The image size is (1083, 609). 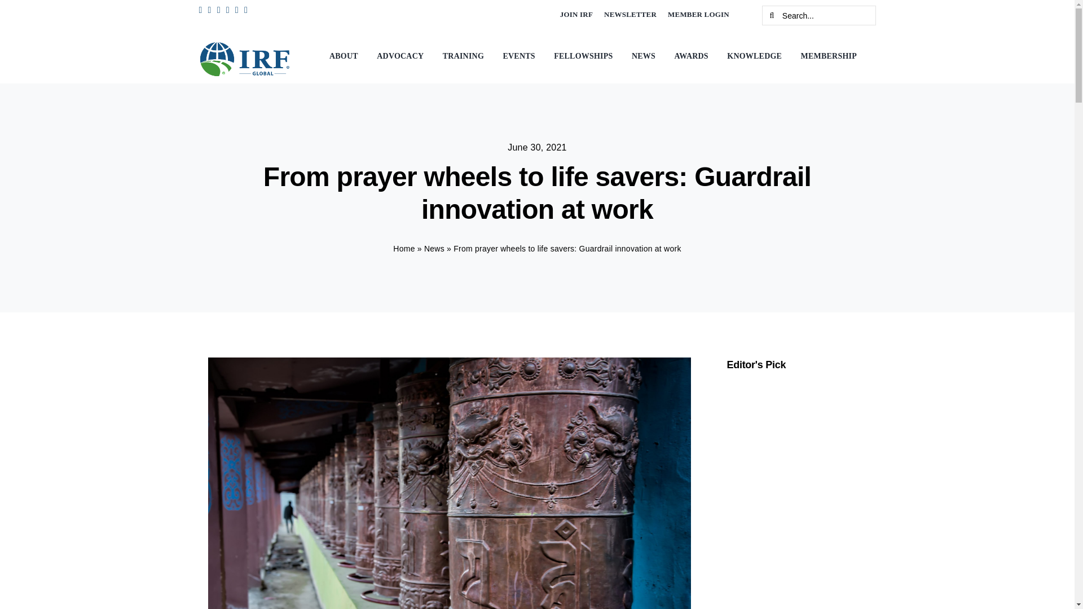 What do you see at coordinates (403, 56) in the screenshot?
I see `ADVOCACY` at bounding box center [403, 56].